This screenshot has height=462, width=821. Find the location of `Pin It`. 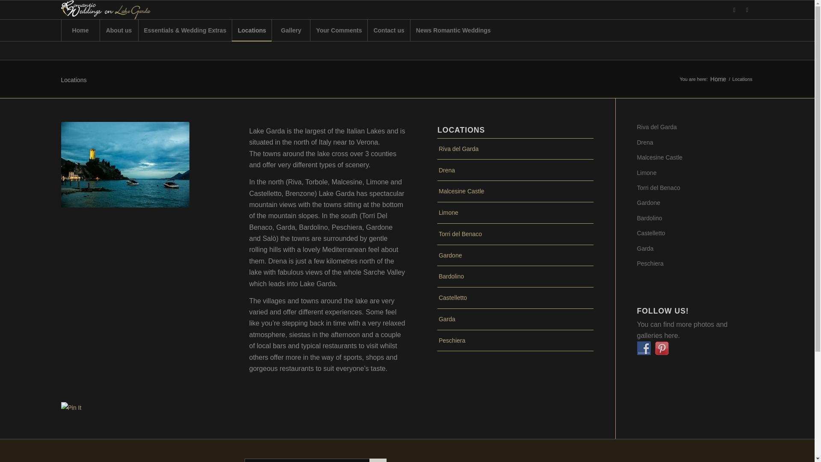

Pin It is located at coordinates (71, 407).